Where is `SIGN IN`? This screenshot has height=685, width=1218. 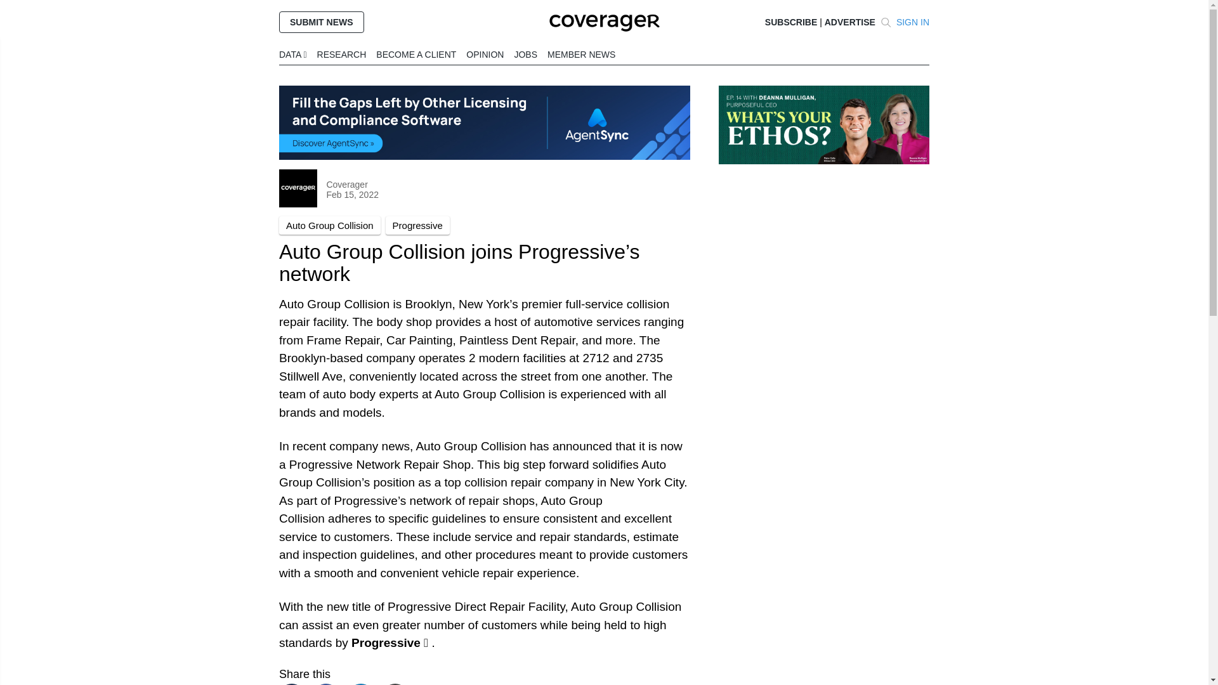 SIGN IN is located at coordinates (912, 22).